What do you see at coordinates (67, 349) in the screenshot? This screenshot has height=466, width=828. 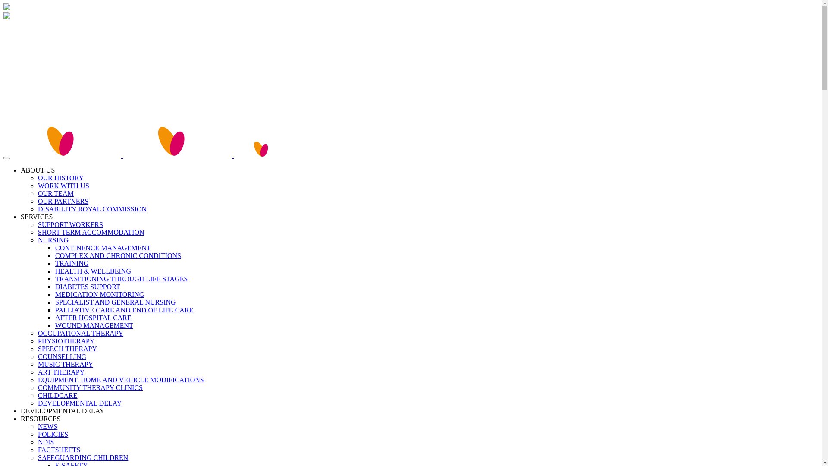 I see `SPEECH THERAPY` at bounding box center [67, 349].